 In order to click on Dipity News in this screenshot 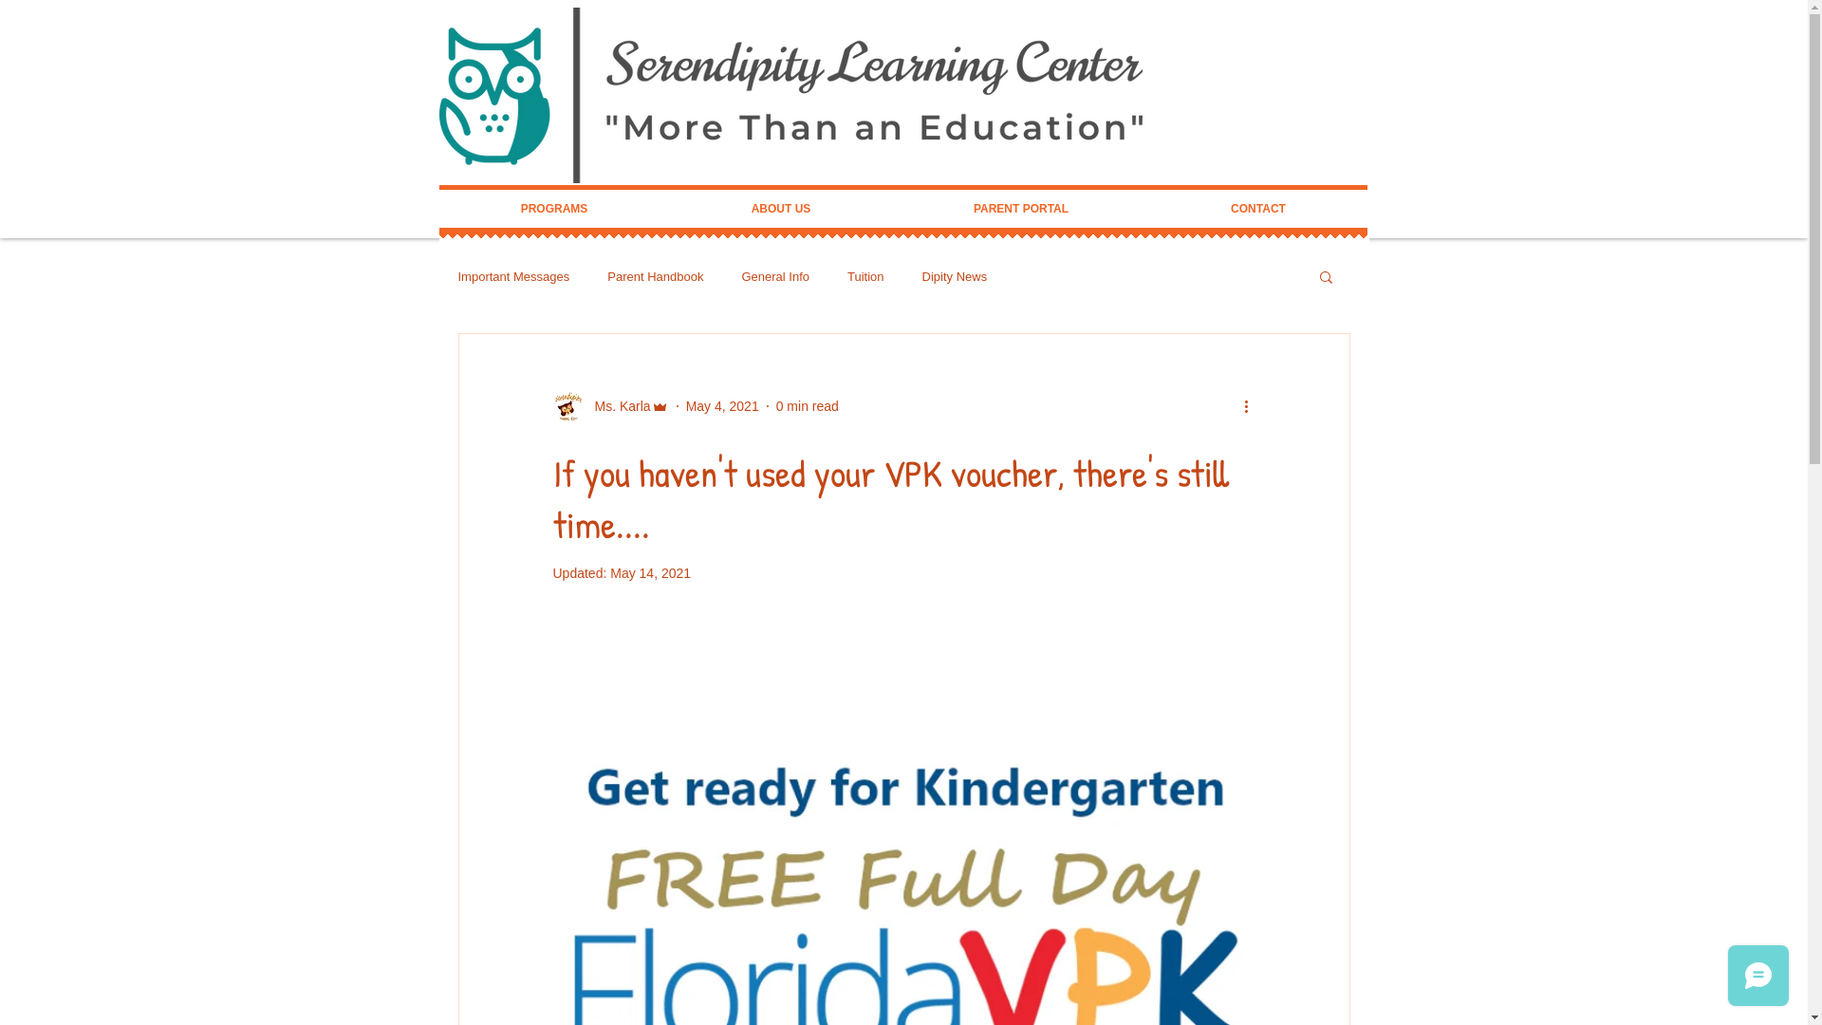, I will do `click(955, 277)`.